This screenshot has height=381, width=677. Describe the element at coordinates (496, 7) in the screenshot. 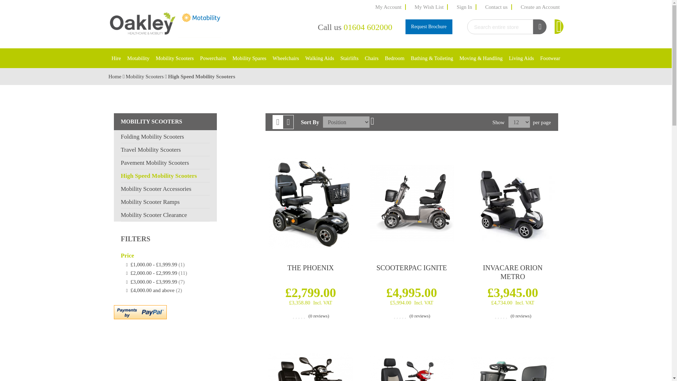

I see `Contact us` at that location.